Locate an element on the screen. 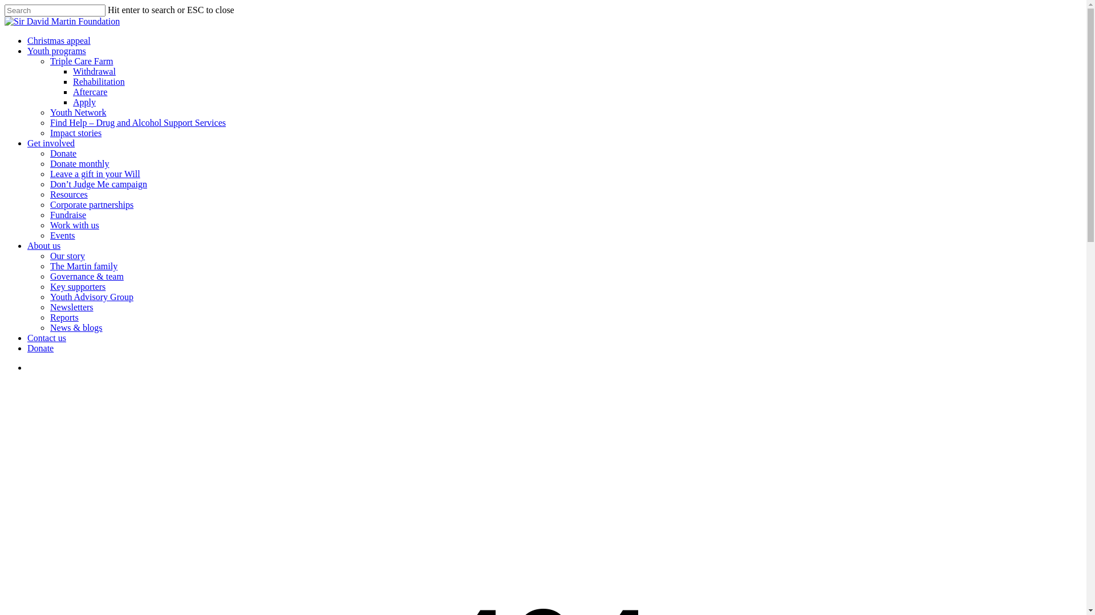 This screenshot has width=1095, height=615. Impact stories is located at coordinates (76, 133).